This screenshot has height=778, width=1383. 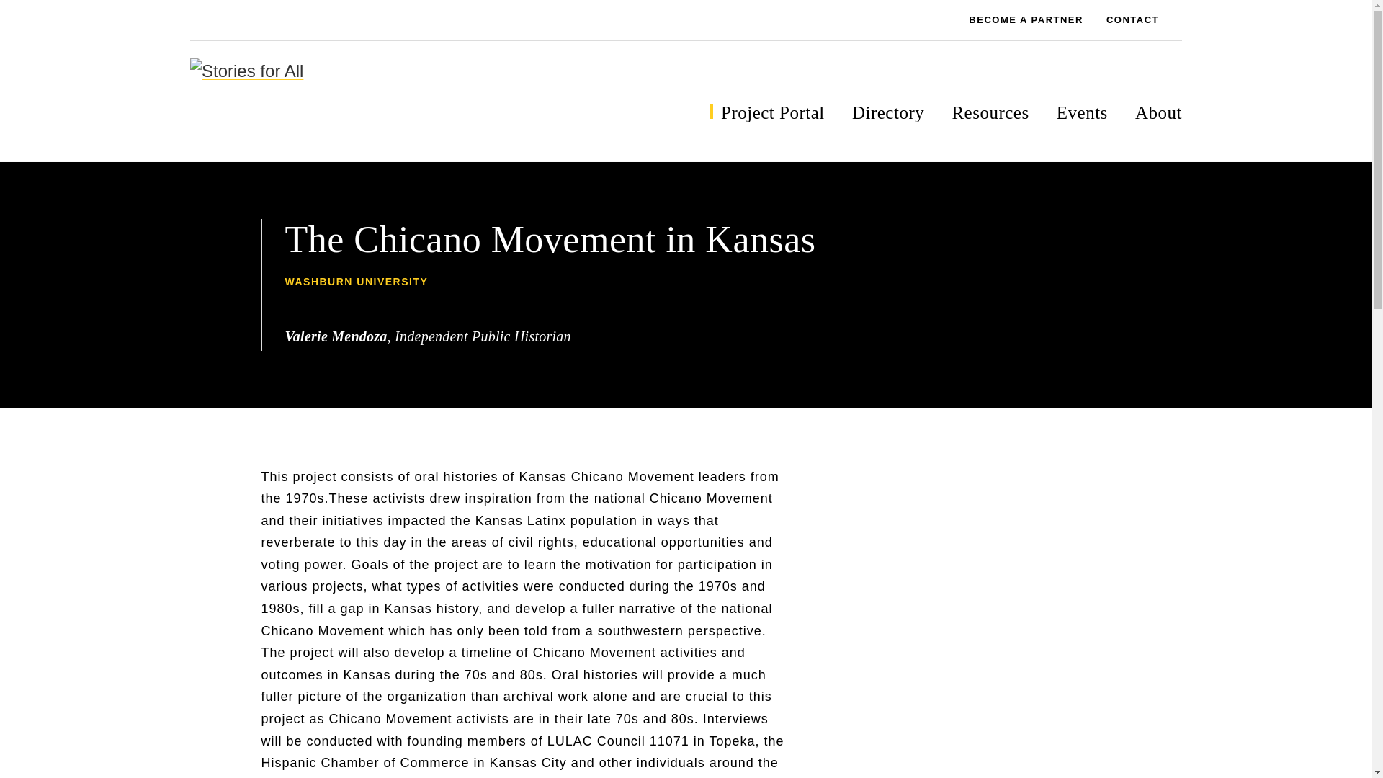 What do you see at coordinates (772, 112) in the screenshot?
I see `Project Portal` at bounding box center [772, 112].